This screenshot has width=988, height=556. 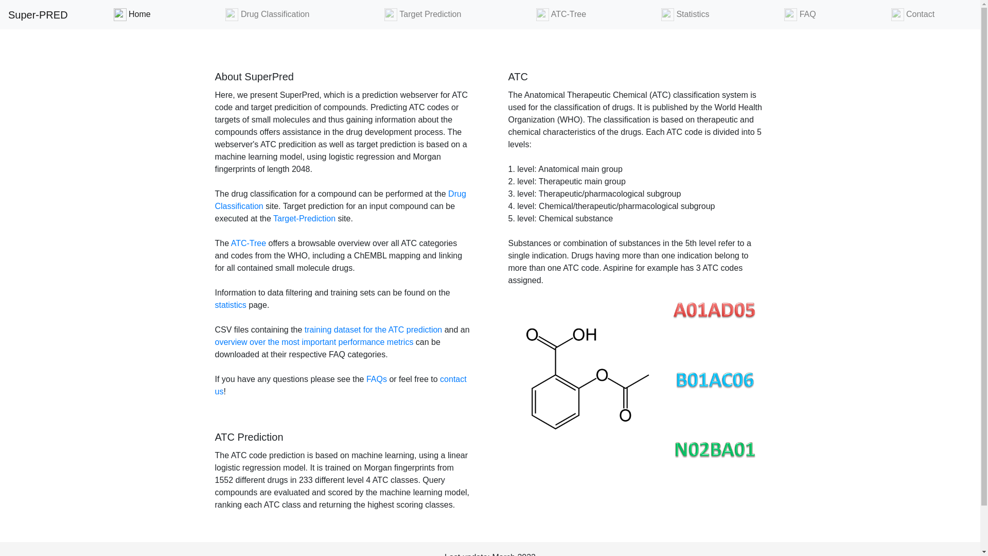 What do you see at coordinates (231, 305) in the screenshot?
I see `statistics` at bounding box center [231, 305].